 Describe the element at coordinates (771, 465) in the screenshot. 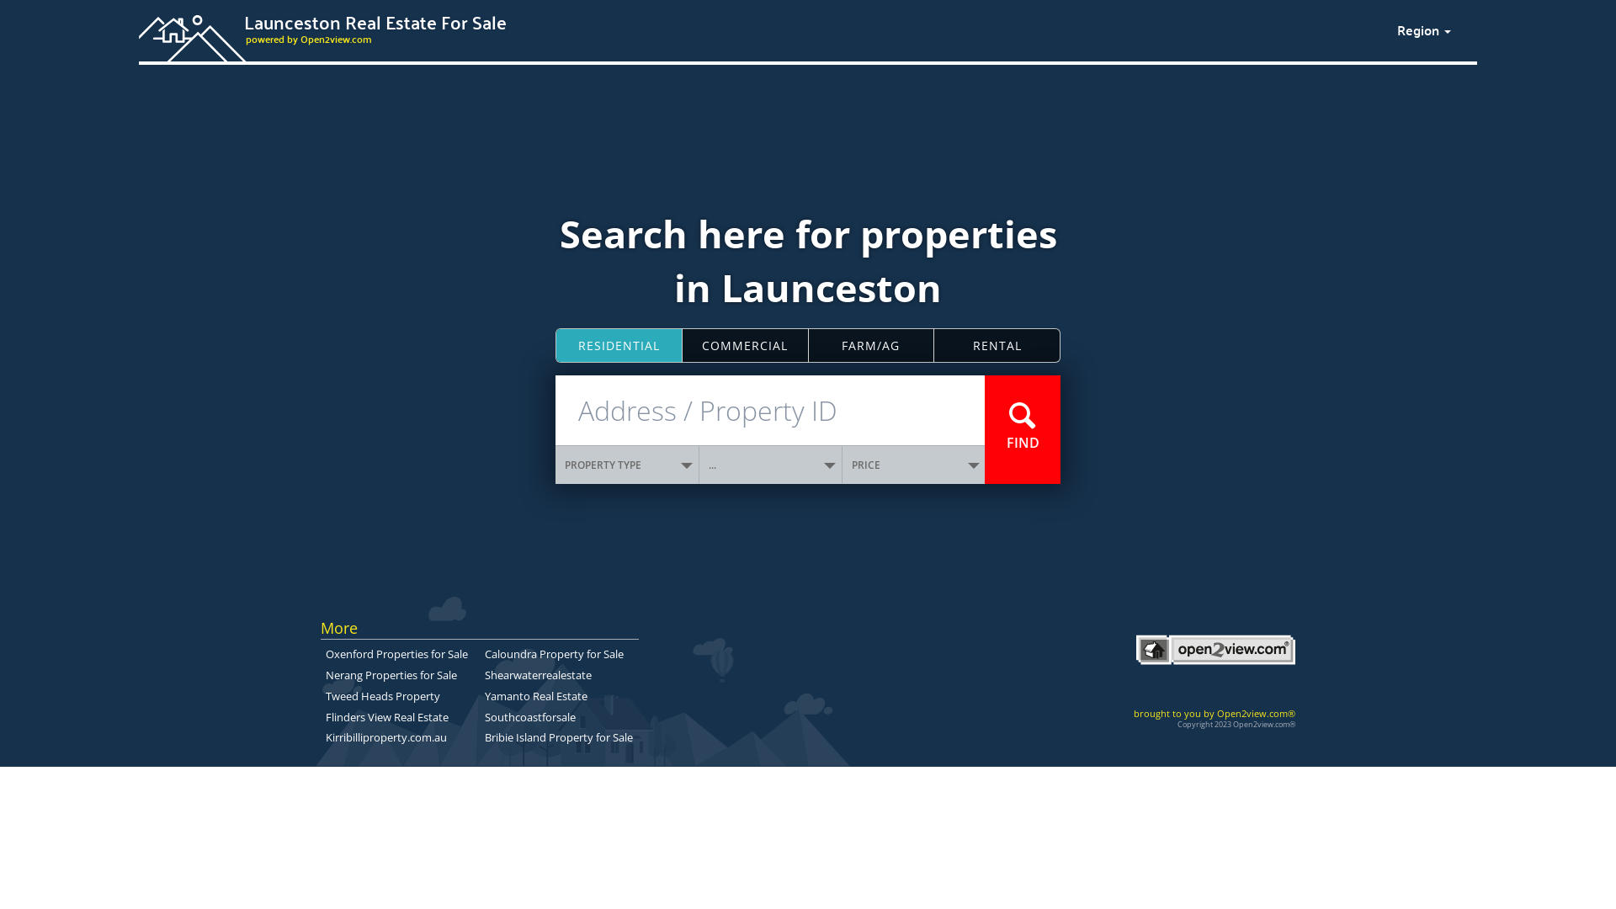

I see `...` at that location.